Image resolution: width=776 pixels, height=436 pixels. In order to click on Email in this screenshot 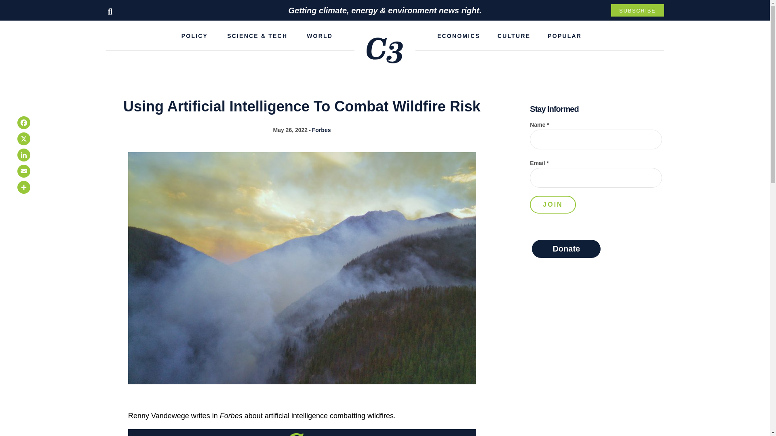, I will do `click(23, 171)`.